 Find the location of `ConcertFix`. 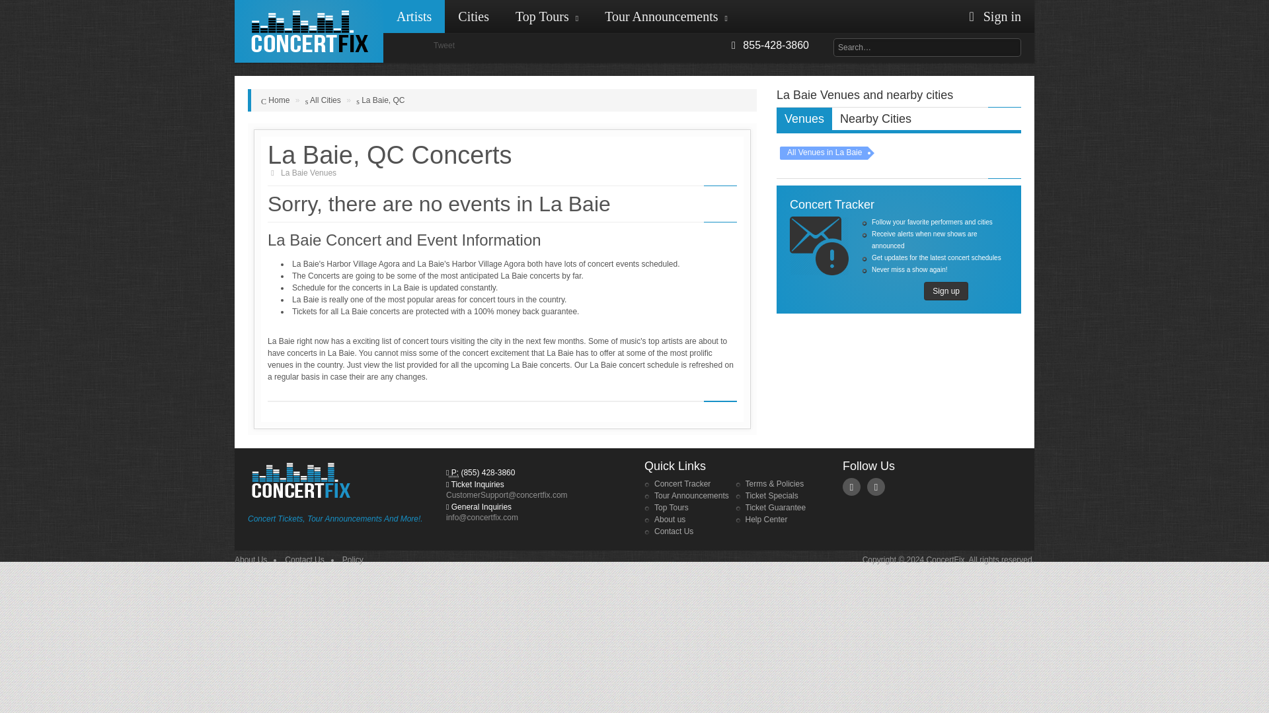

ConcertFix is located at coordinates (309, 32).